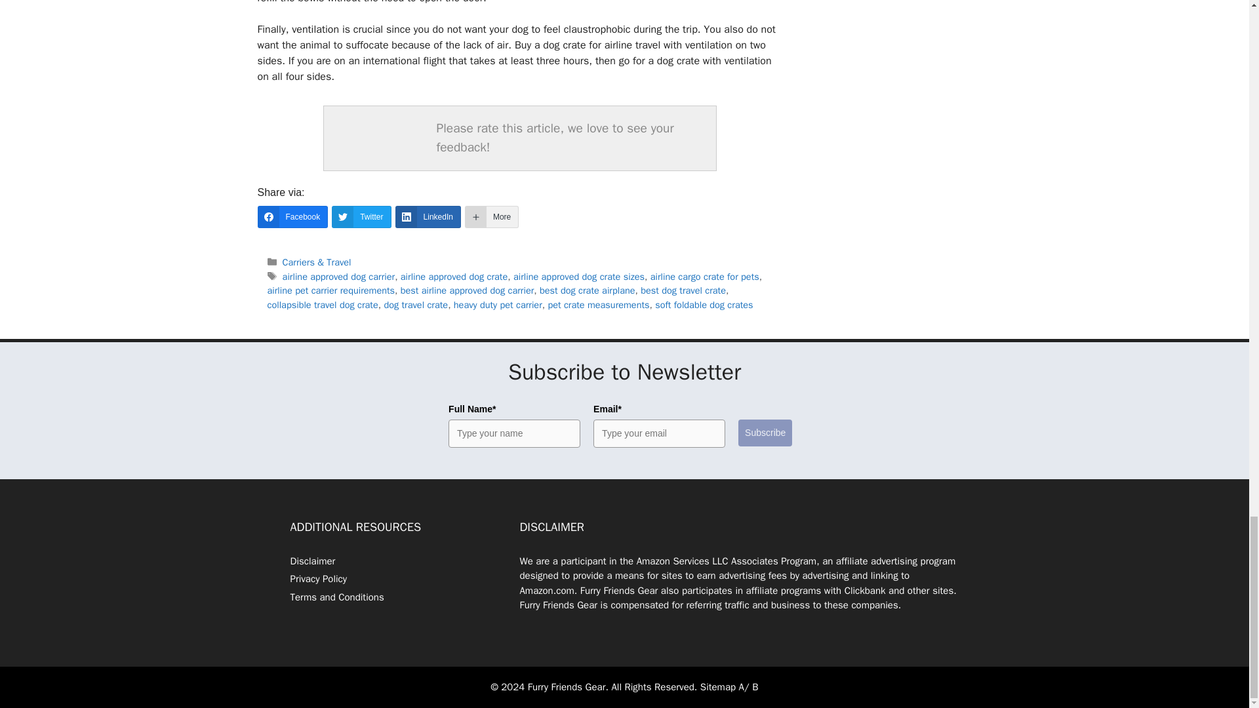 Image resolution: width=1259 pixels, height=708 pixels. Describe the element at coordinates (454, 276) in the screenshot. I see `airline approved dog crate` at that location.